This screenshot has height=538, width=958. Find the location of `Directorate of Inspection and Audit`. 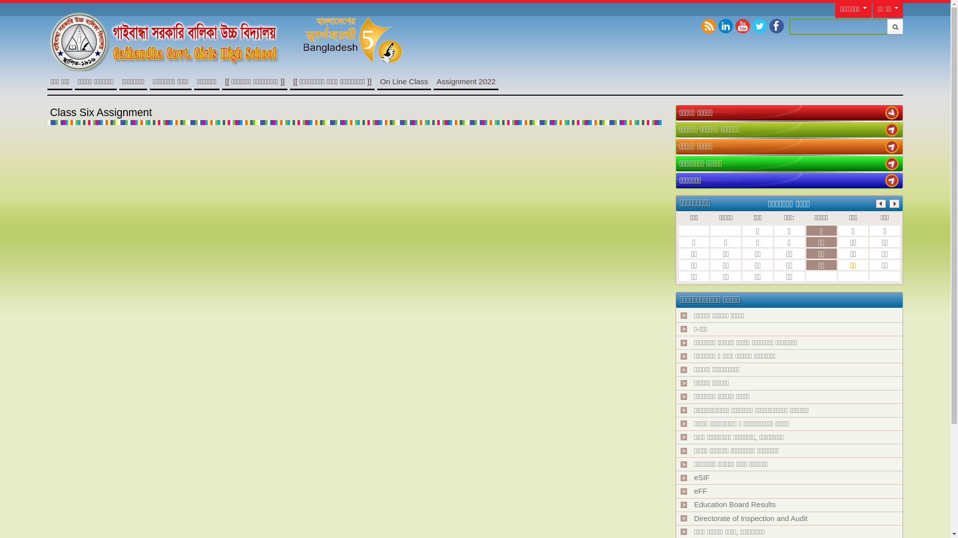

Directorate of Inspection and Audit is located at coordinates (750, 519).